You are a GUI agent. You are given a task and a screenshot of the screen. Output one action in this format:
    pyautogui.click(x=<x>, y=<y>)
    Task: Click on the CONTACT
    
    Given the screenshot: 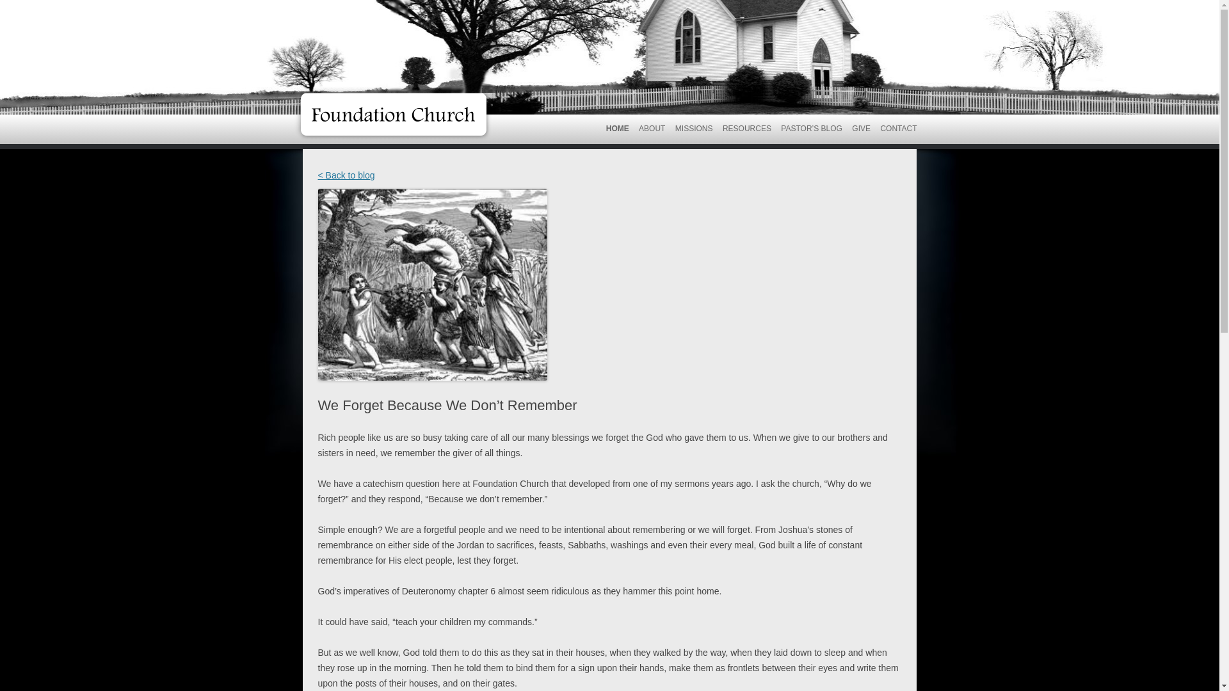 What is the action you would take?
    pyautogui.click(x=898, y=128)
    